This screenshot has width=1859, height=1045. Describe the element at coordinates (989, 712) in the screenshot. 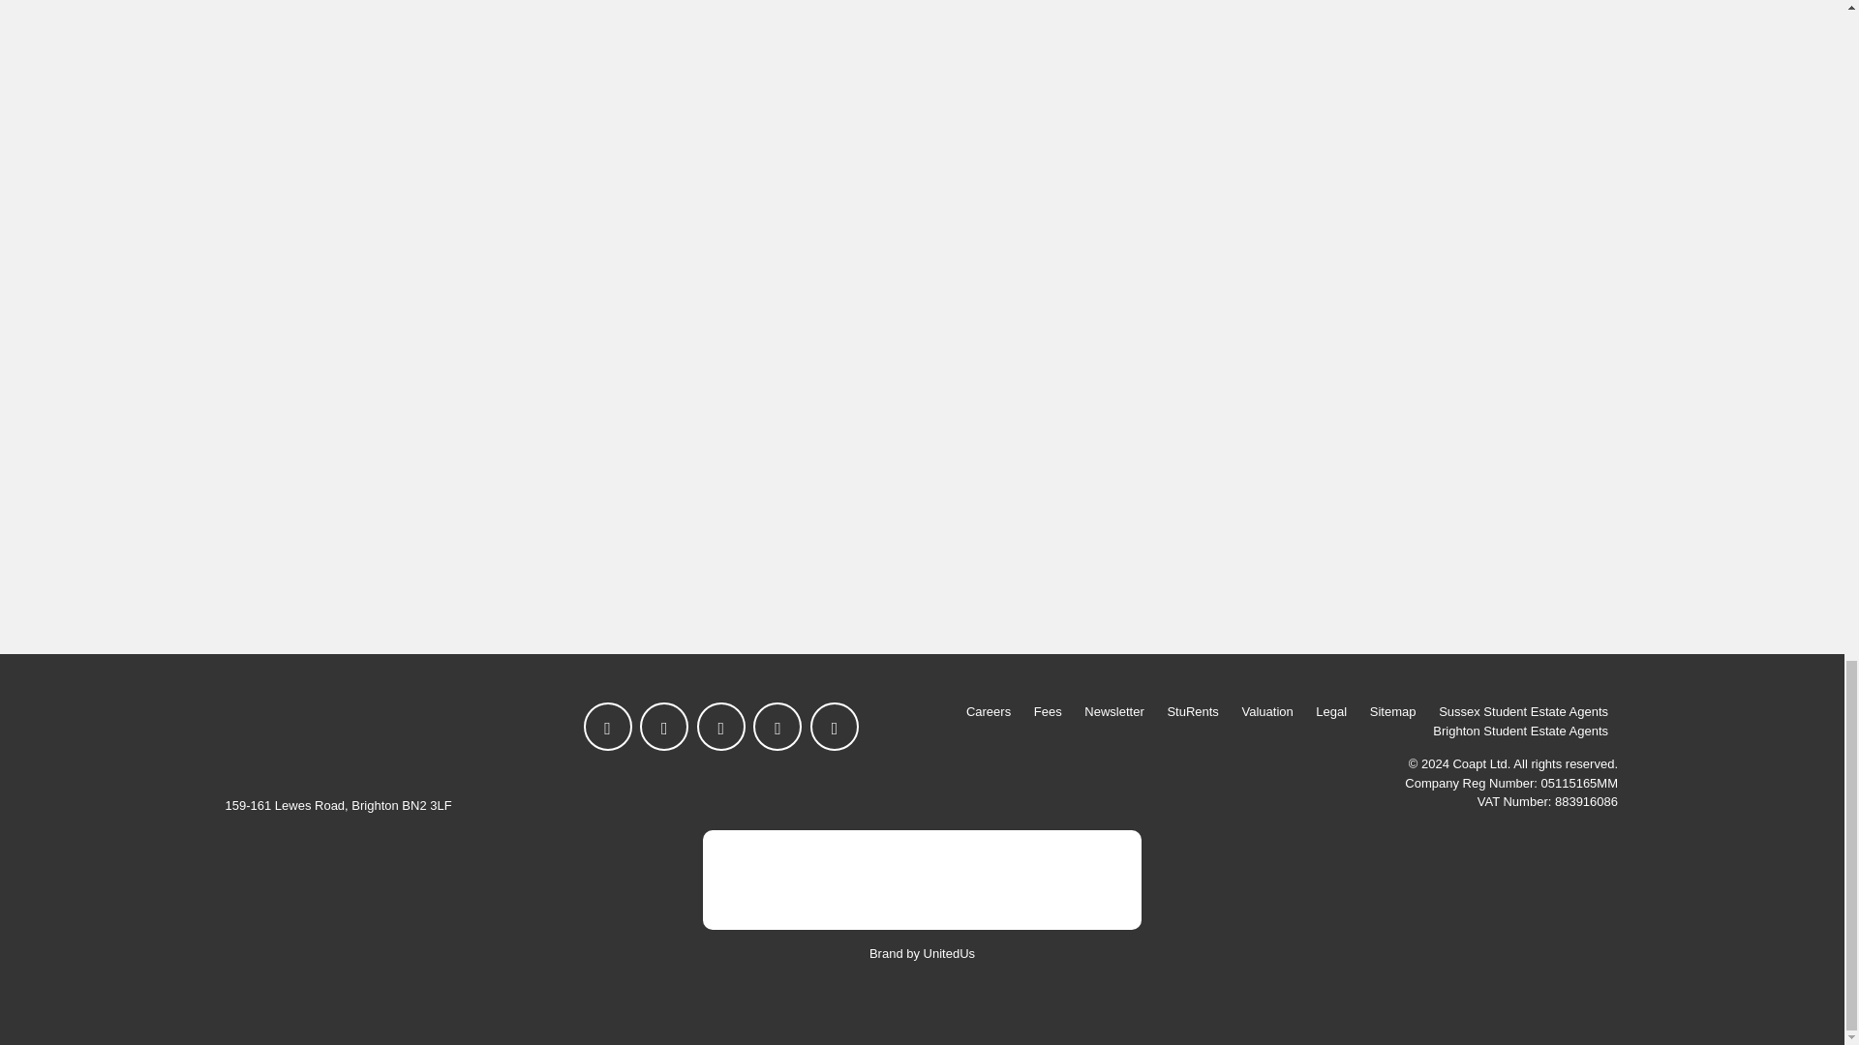

I see `Careers` at that location.